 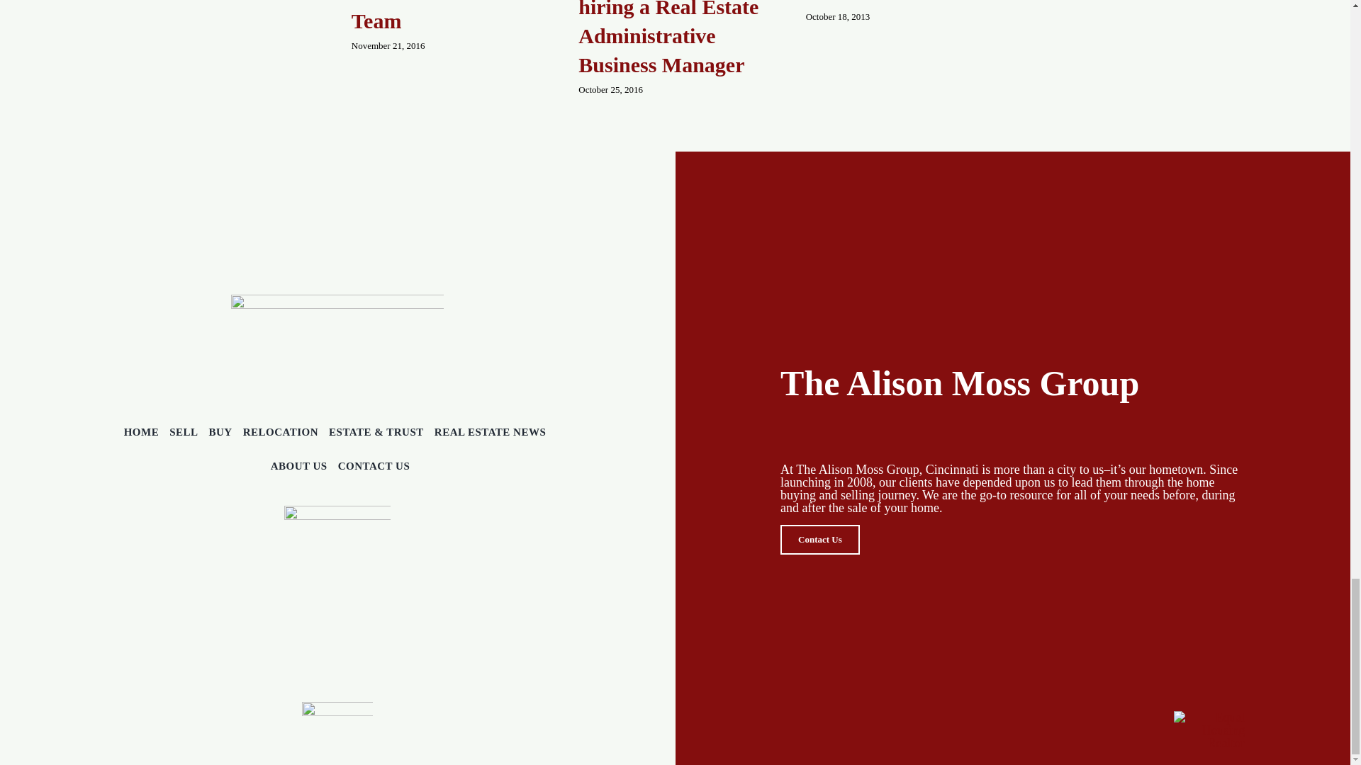 What do you see at coordinates (491, 432) in the screenshot?
I see `REAL ESTATE NEWS` at bounding box center [491, 432].